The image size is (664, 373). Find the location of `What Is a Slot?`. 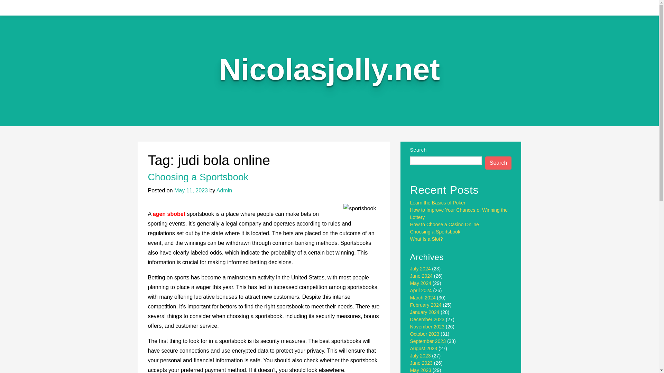

What Is a Slot? is located at coordinates (426, 239).